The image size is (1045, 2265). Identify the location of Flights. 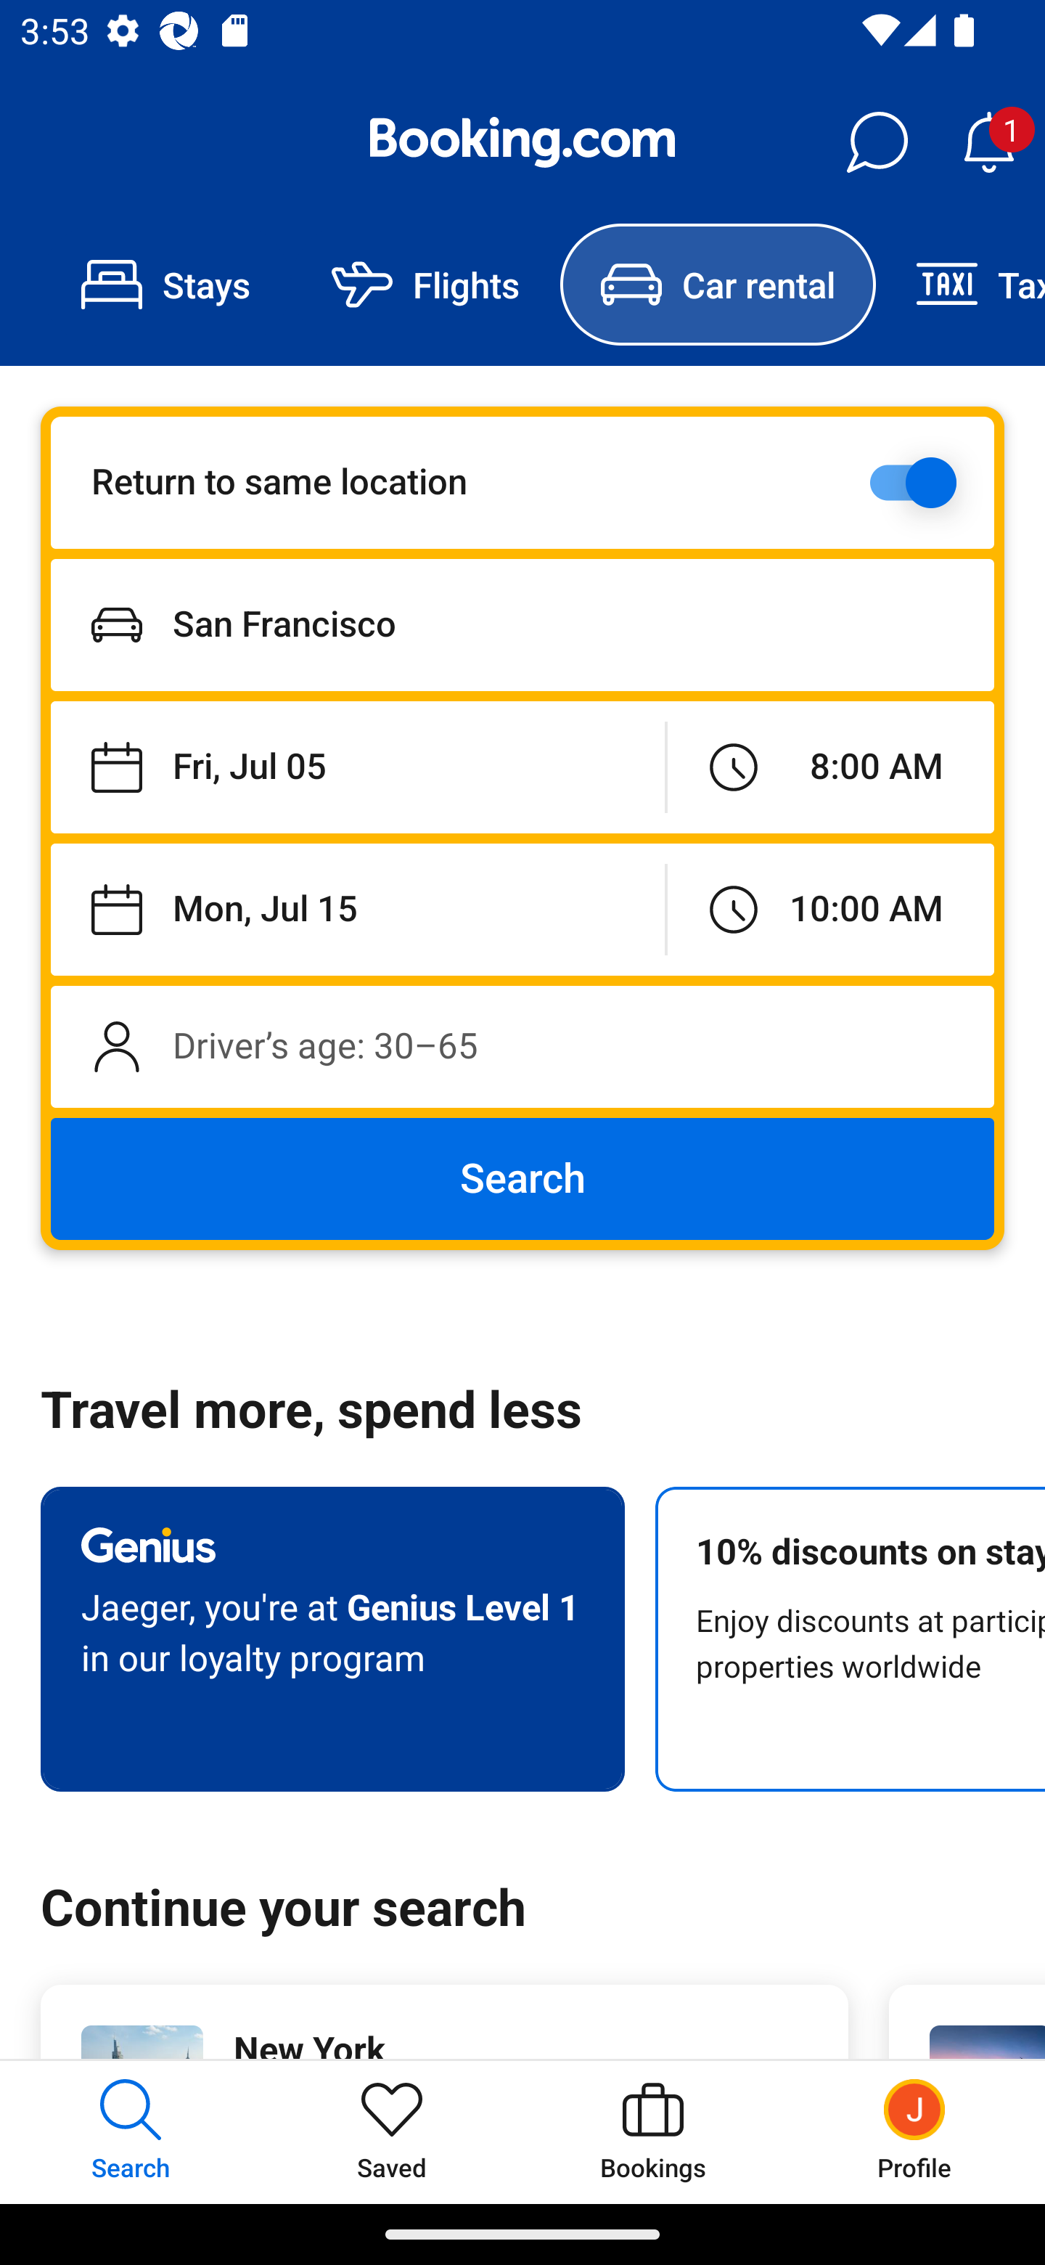
(425, 285).